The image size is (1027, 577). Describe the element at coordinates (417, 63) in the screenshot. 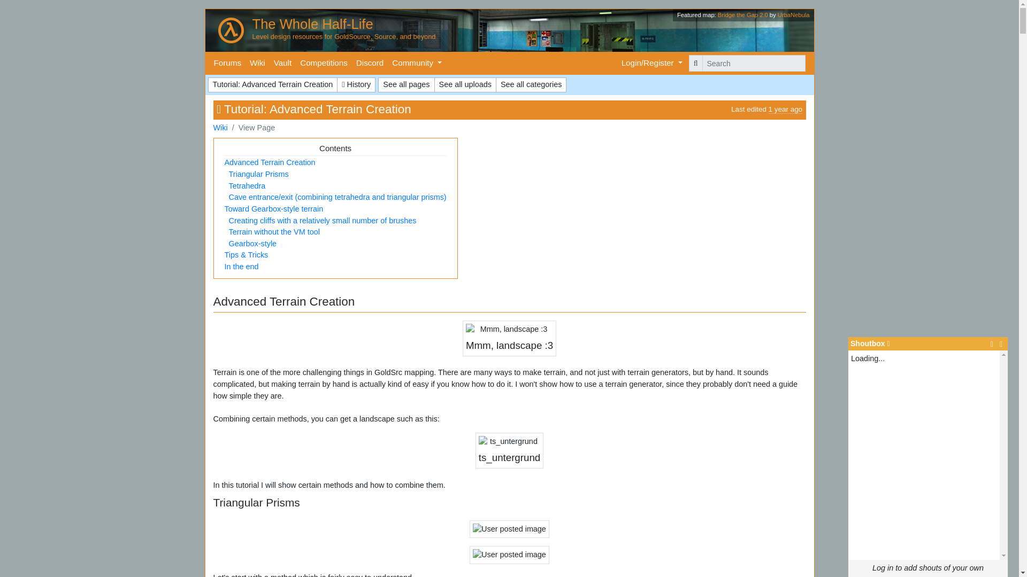

I see `Community` at that location.